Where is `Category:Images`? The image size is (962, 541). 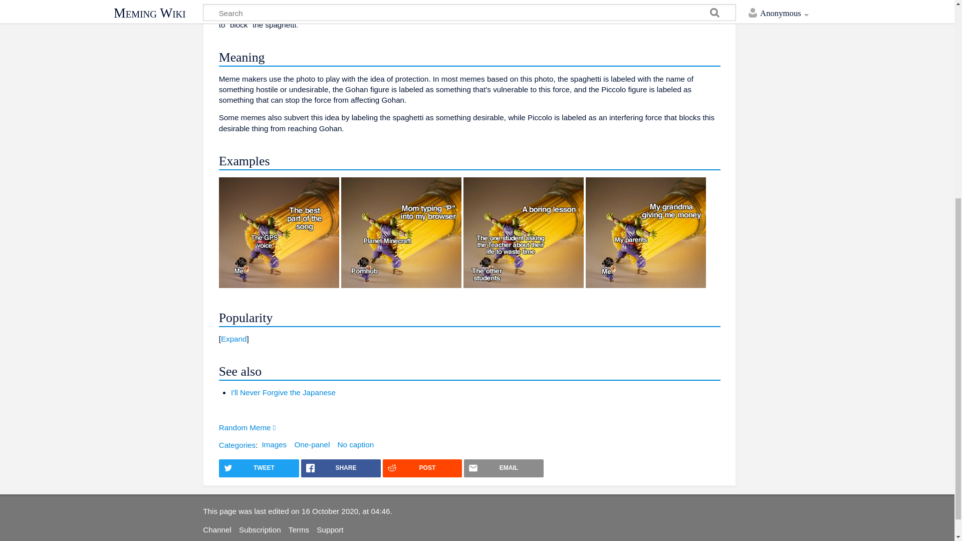
Category:Images is located at coordinates (274, 445).